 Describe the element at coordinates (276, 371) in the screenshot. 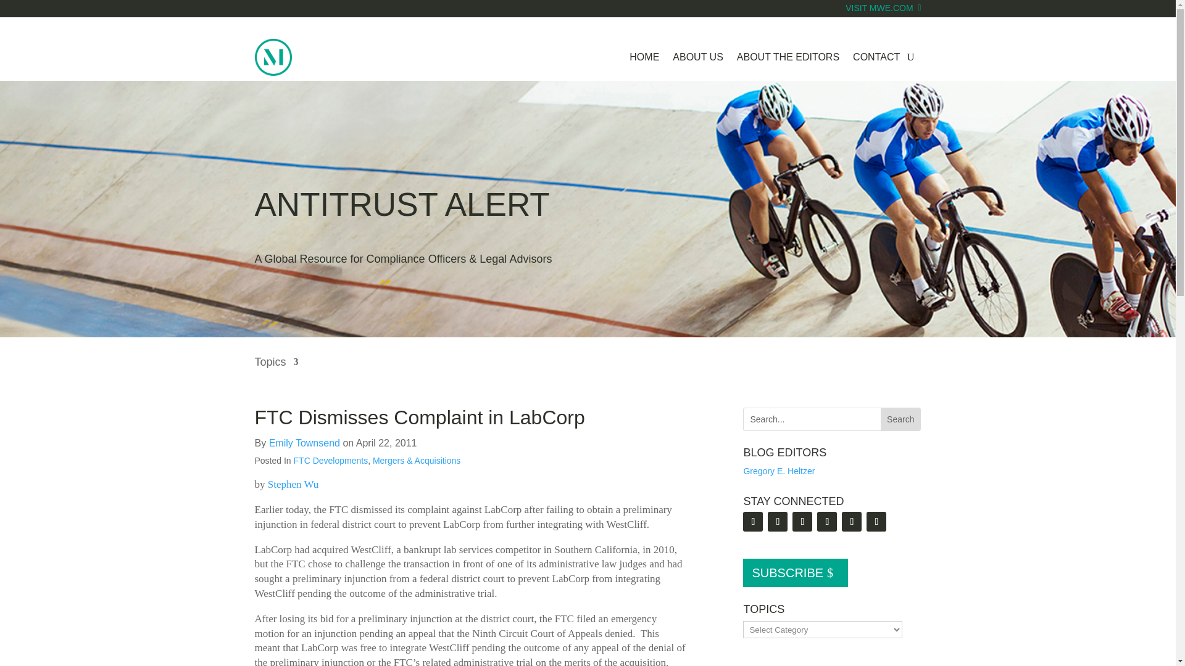

I see `Topics` at that location.